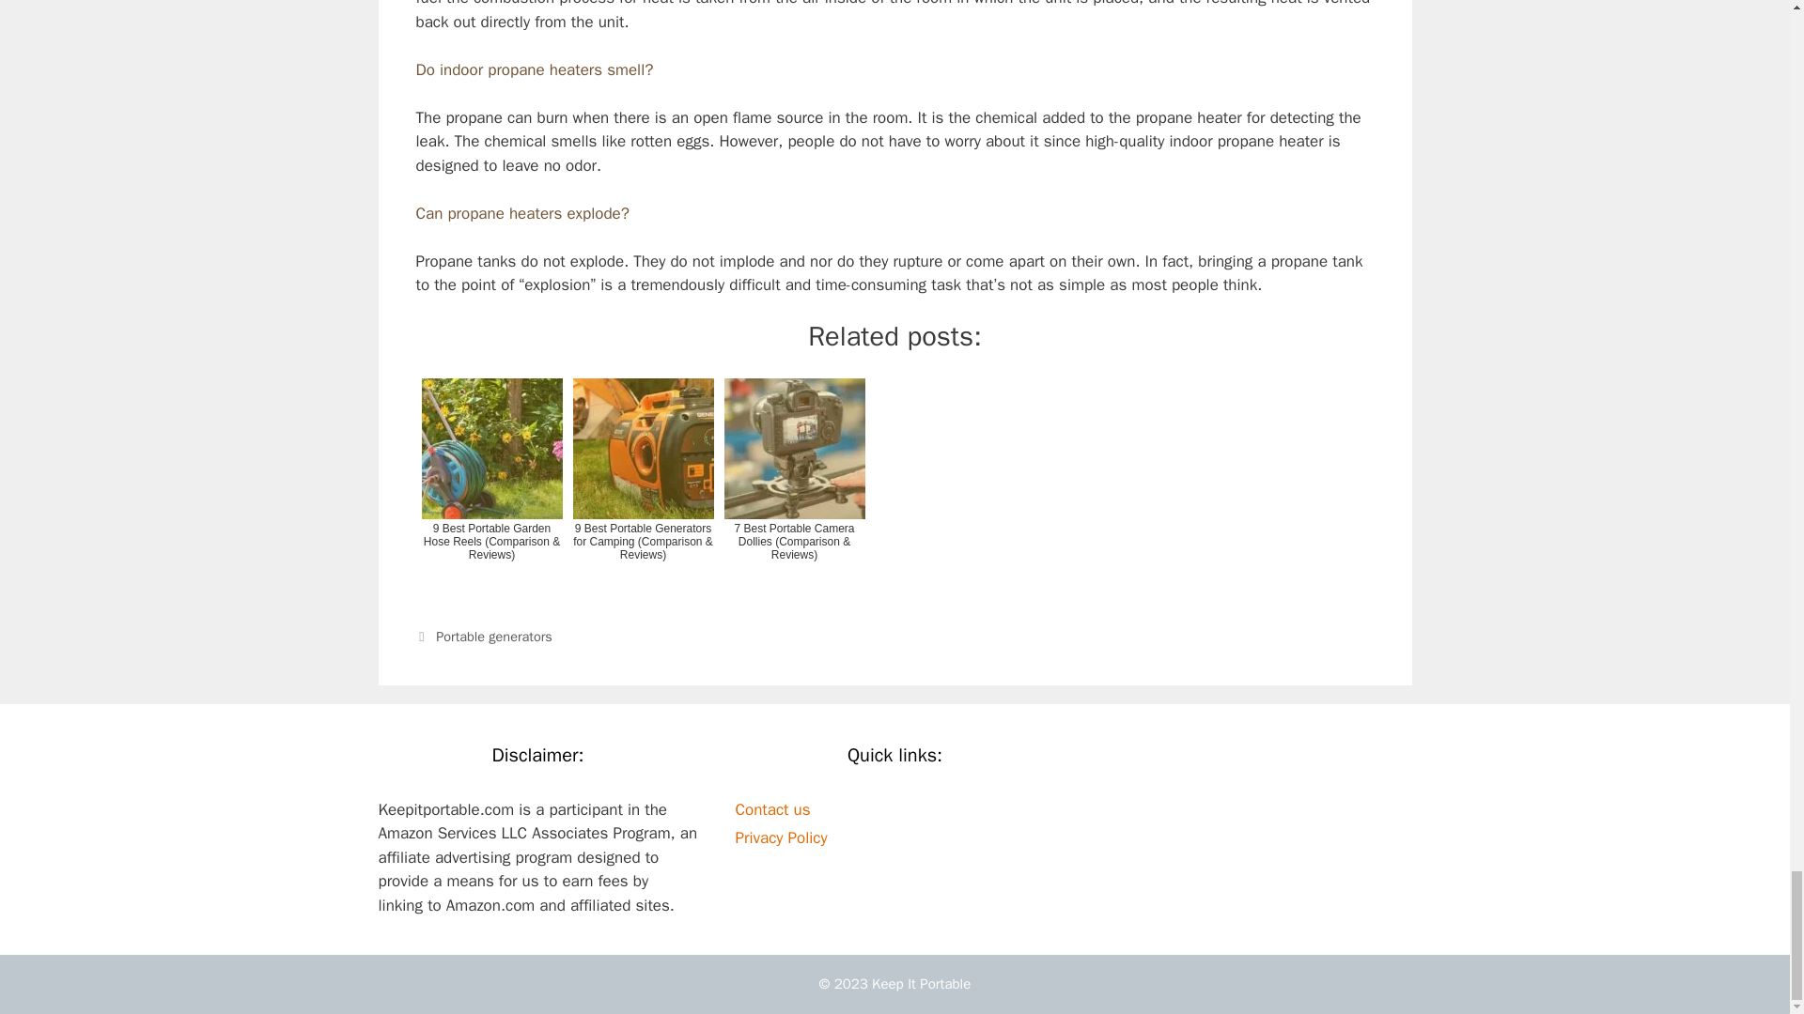 The width and height of the screenshot is (1804, 1014). Describe the element at coordinates (780, 837) in the screenshot. I see `Privacy Policy` at that location.